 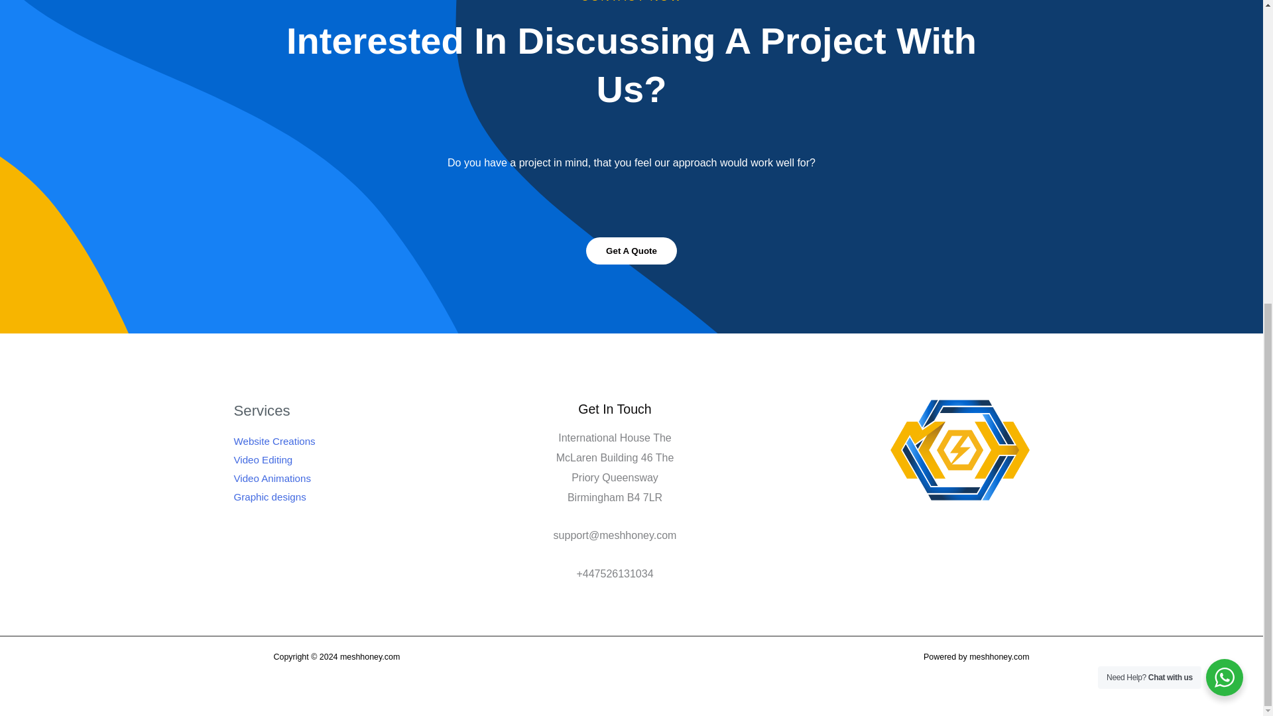 I want to click on Video Animations, so click(x=272, y=478).